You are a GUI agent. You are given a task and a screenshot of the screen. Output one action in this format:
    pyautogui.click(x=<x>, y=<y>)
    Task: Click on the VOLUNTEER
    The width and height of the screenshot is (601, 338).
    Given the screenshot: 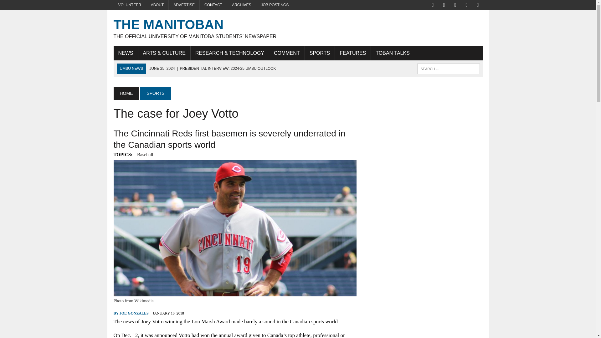 What is the action you would take?
    pyautogui.click(x=129, y=5)
    